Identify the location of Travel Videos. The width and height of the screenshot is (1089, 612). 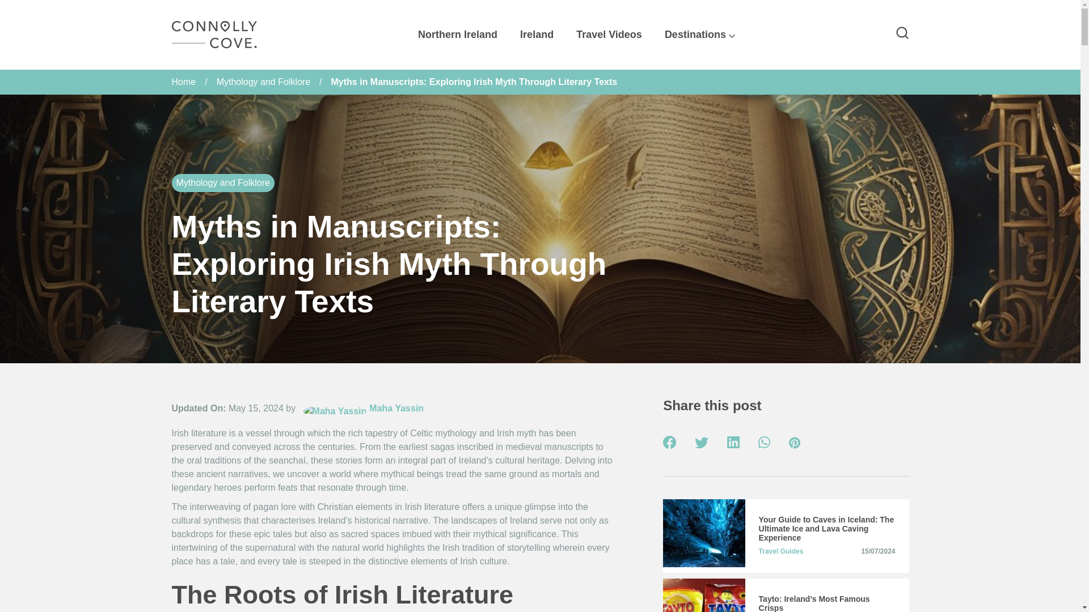
(609, 35).